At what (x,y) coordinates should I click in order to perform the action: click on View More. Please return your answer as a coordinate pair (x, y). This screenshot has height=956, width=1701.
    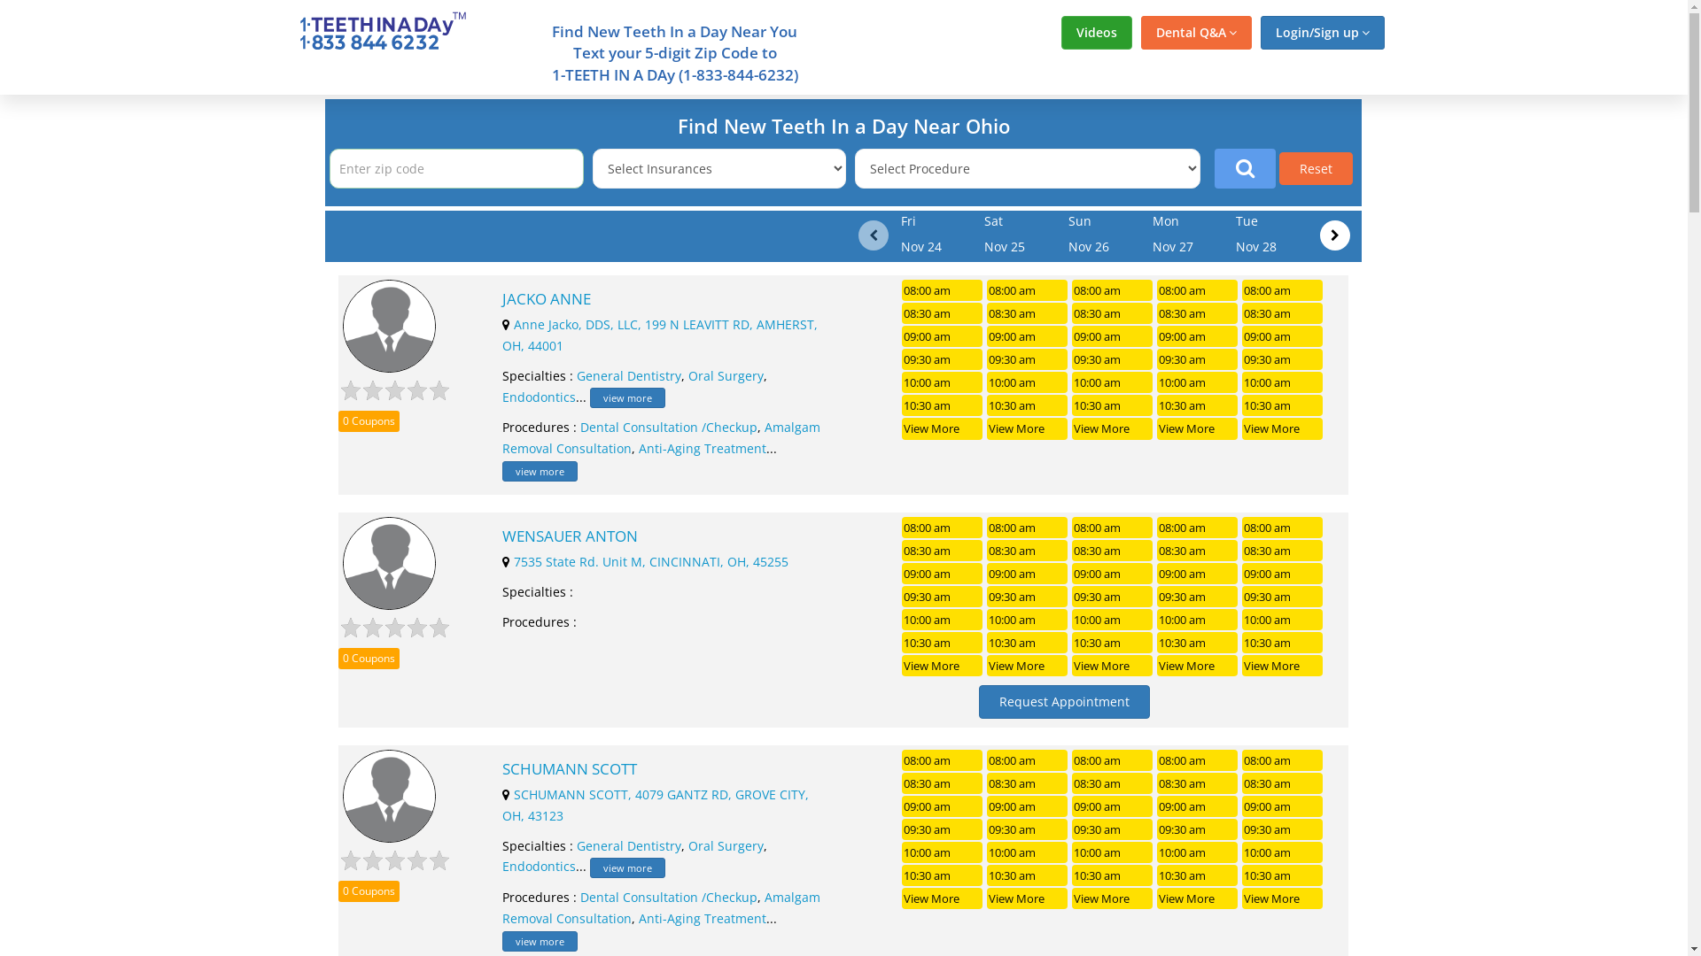
    Looking at the image, I should click on (942, 666).